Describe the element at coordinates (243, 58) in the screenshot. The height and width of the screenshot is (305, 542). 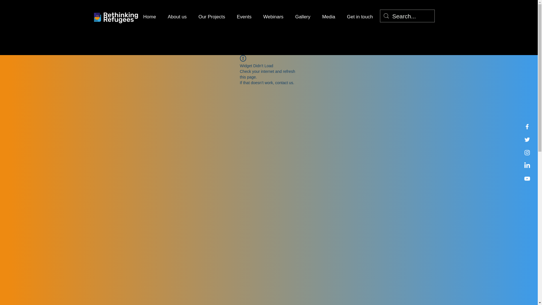
I see `!` at that location.